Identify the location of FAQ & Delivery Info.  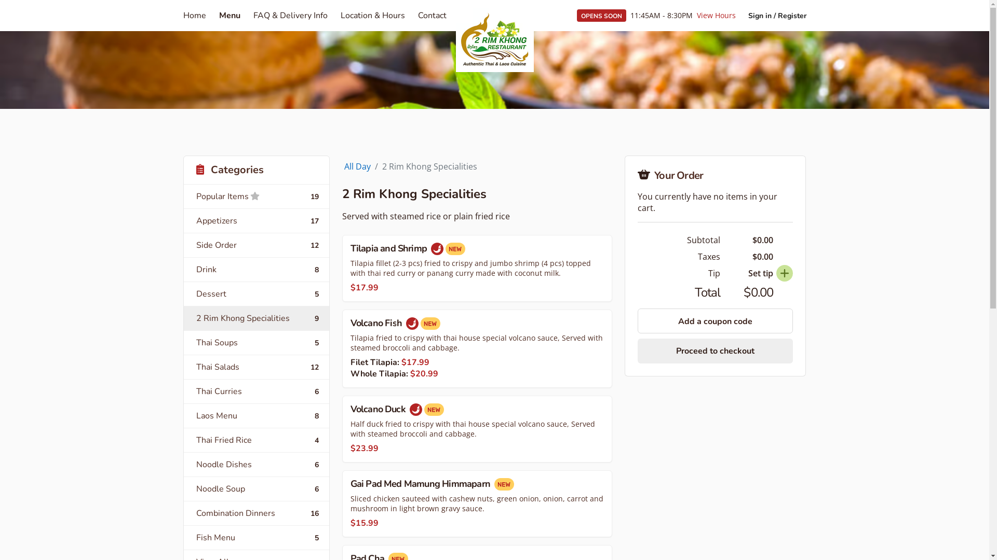
(291, 16).